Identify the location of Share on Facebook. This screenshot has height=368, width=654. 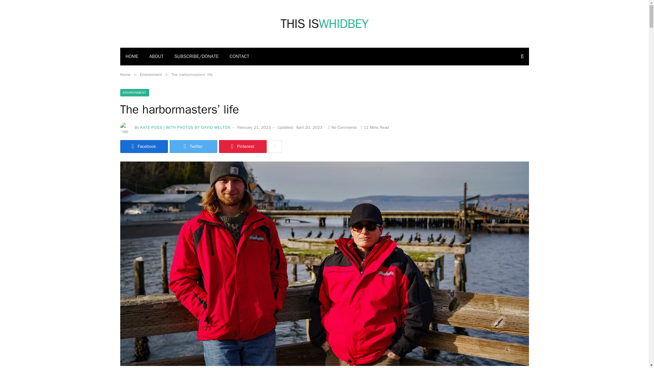
(125, 74).